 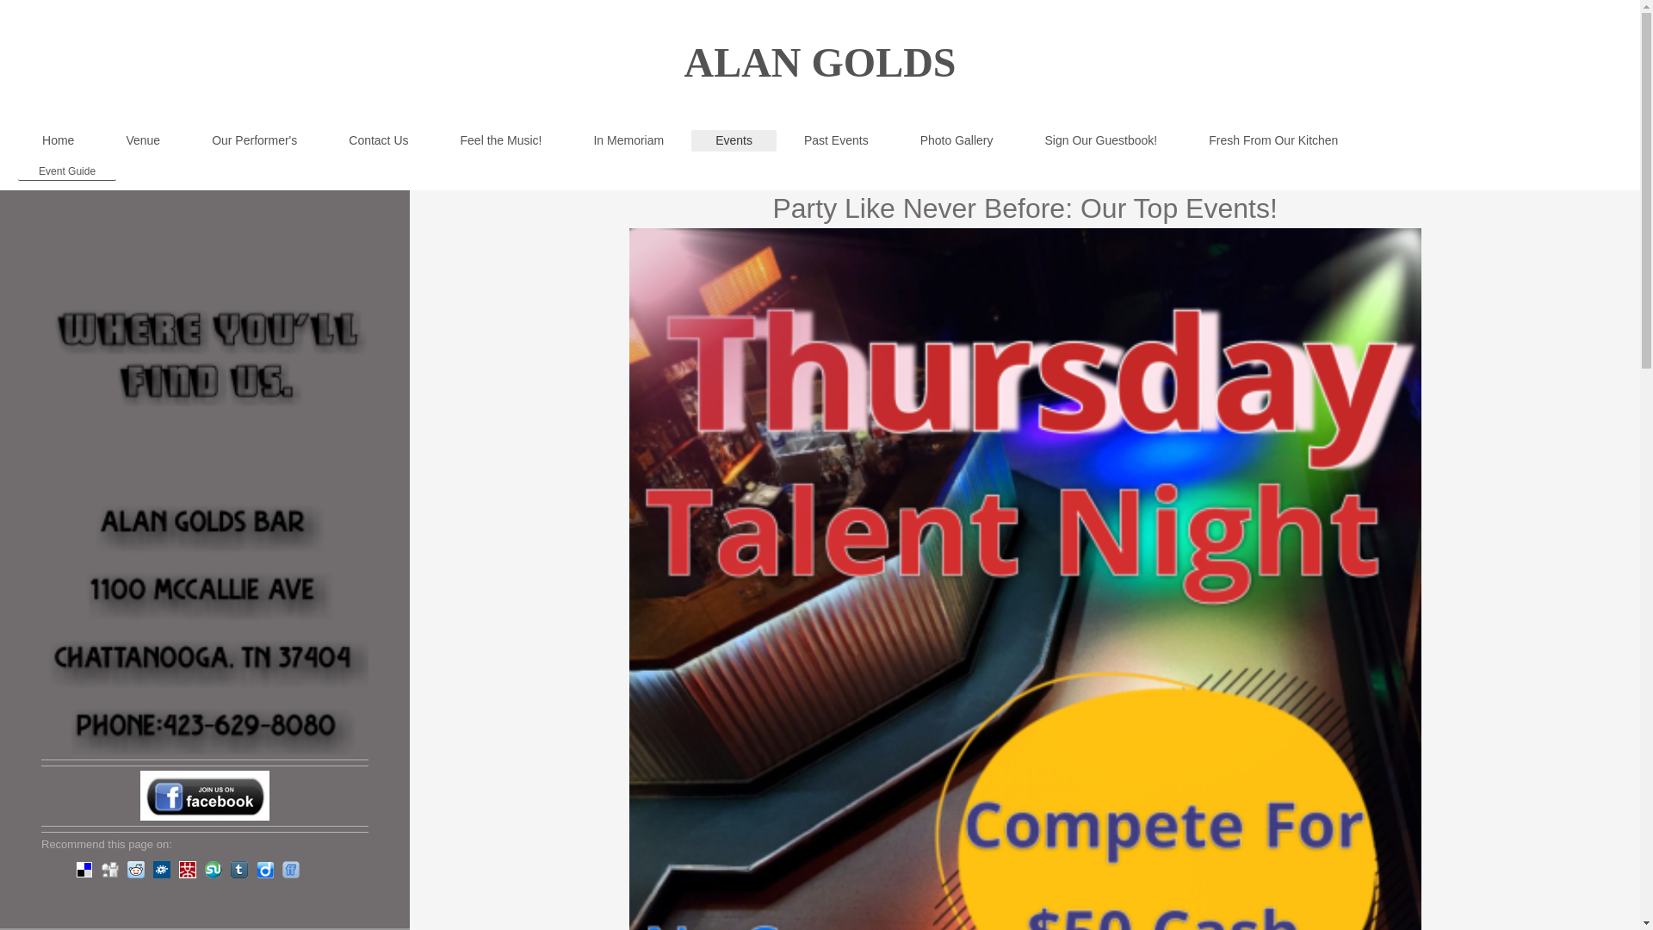 What do you see at coordinates (188, 870) in the screenshot?
I see `Mister Wong` at bounding box center [188, 870].